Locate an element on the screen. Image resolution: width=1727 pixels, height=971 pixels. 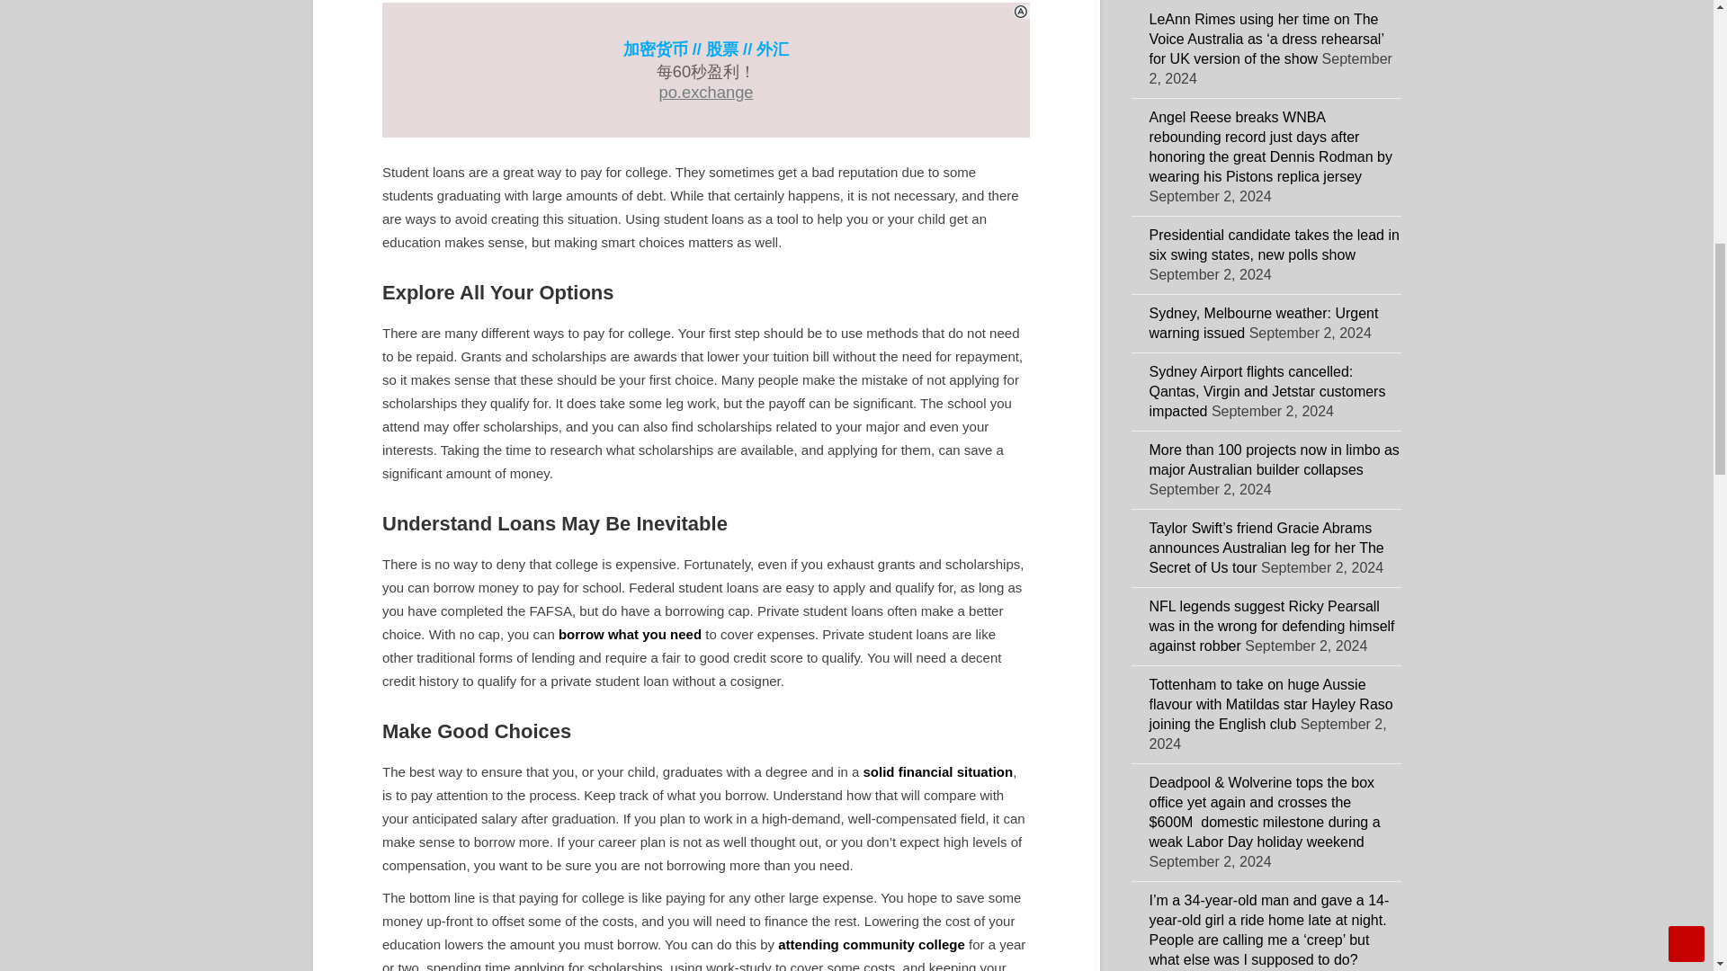
borrow what you need is located at coordinates (630, 633).